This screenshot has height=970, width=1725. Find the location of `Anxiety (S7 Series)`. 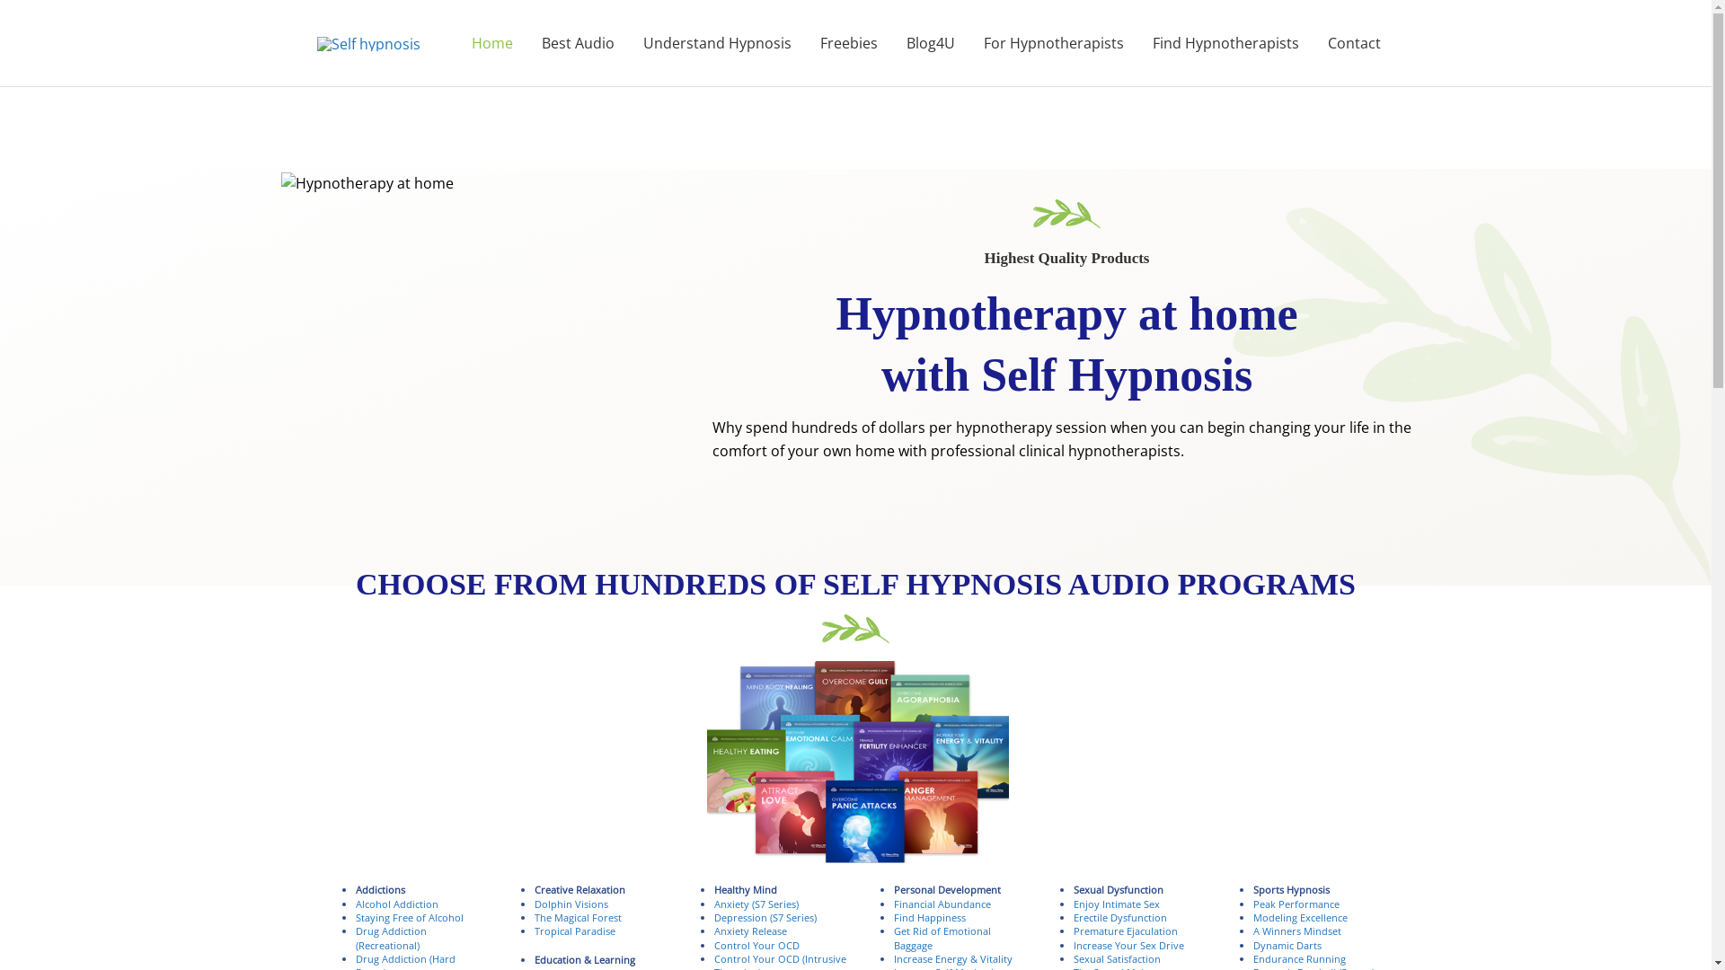

Anxiety (S7 Series) is located at coordinates (756, 904).